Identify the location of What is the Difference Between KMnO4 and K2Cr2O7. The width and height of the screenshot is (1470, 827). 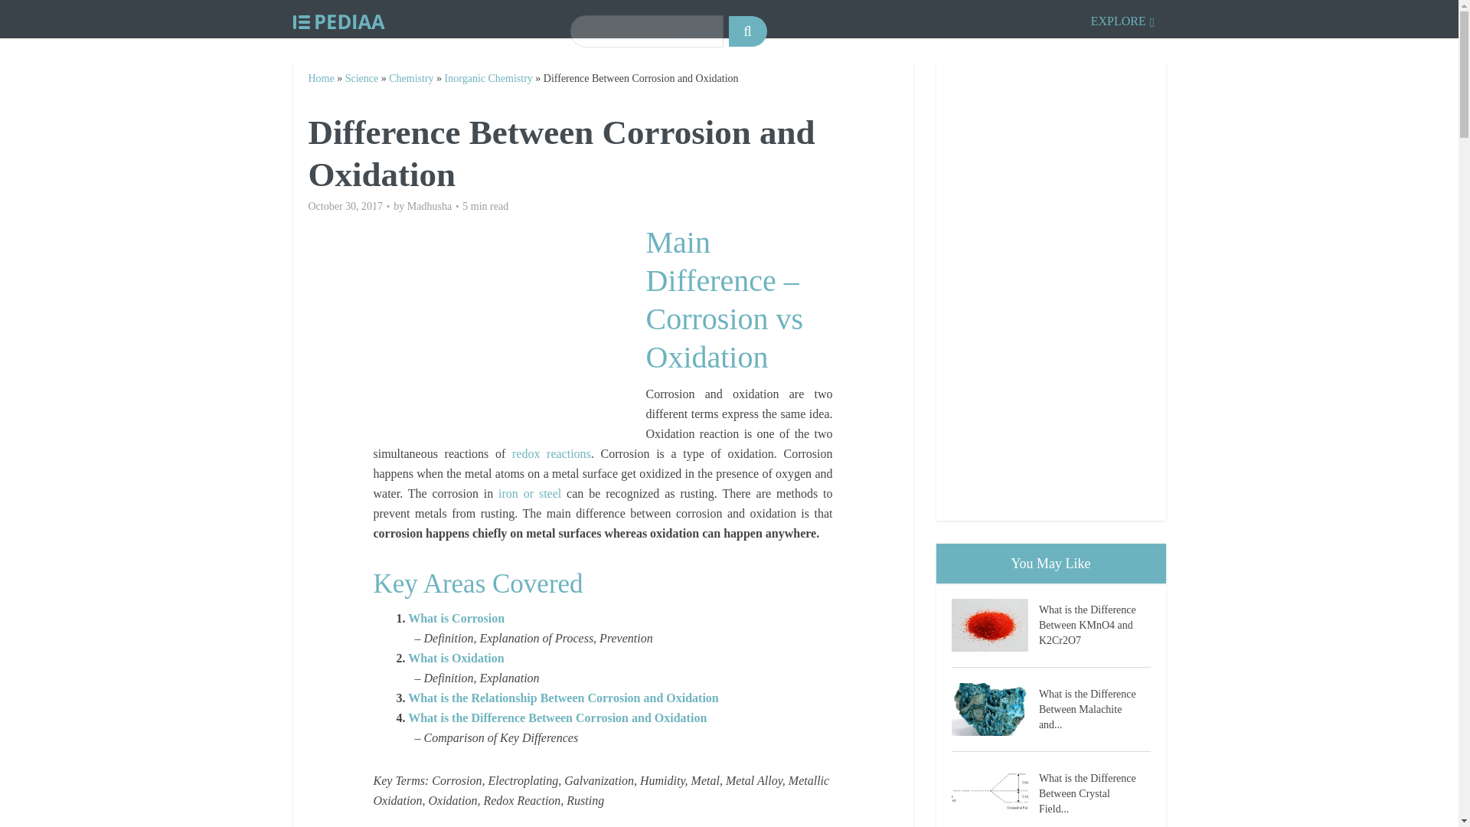
(1095, 623).